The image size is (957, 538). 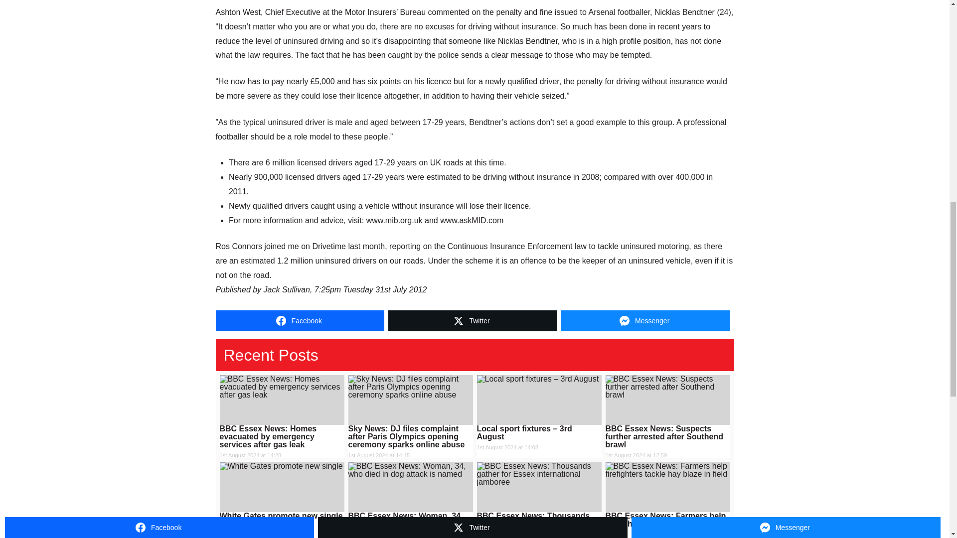 What do you see at coordinates (645, 321) in the screenshot?
I see `Share on Messenger` at bounding box center [645, 321].